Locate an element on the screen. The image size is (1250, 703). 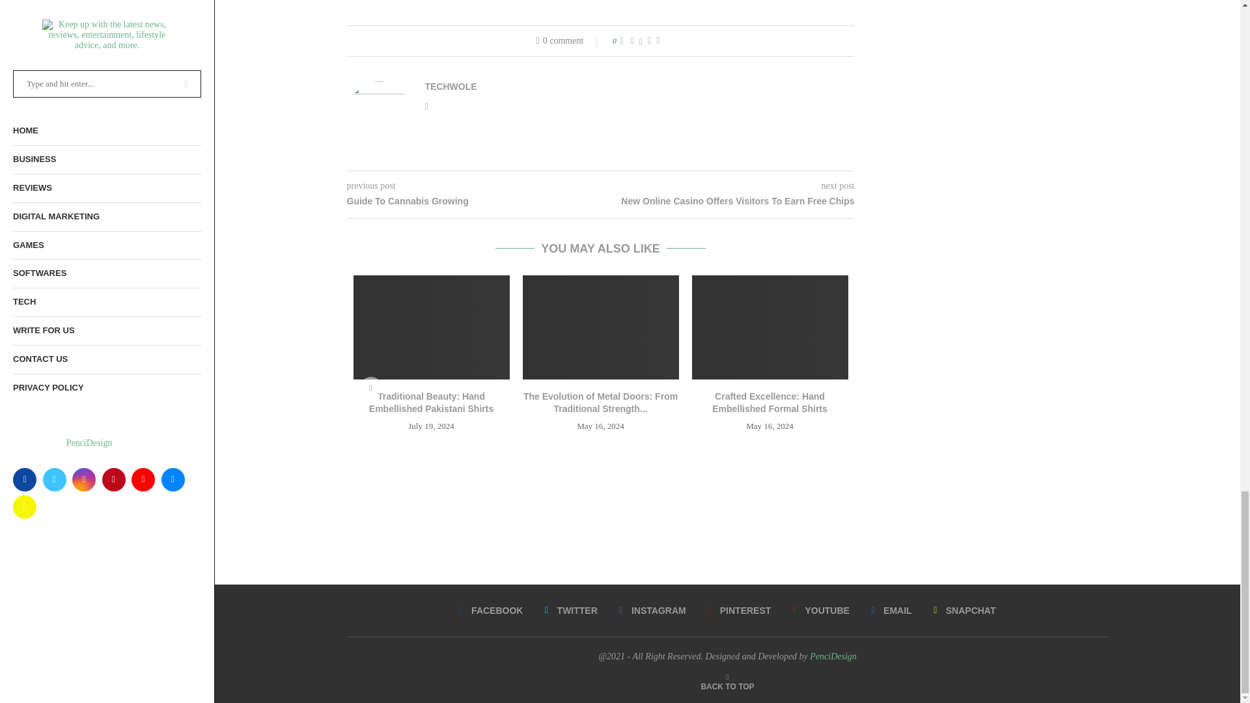
Traditional Beauty: Hand Embellished Pakistani Shirts is located at coordinates (430, 327).